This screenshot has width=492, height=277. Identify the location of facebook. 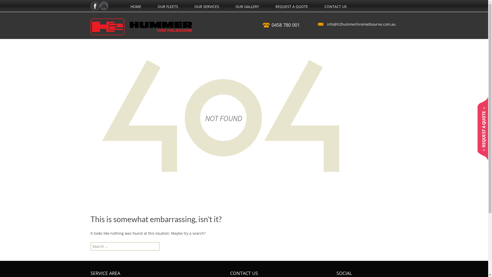
(95, 6).